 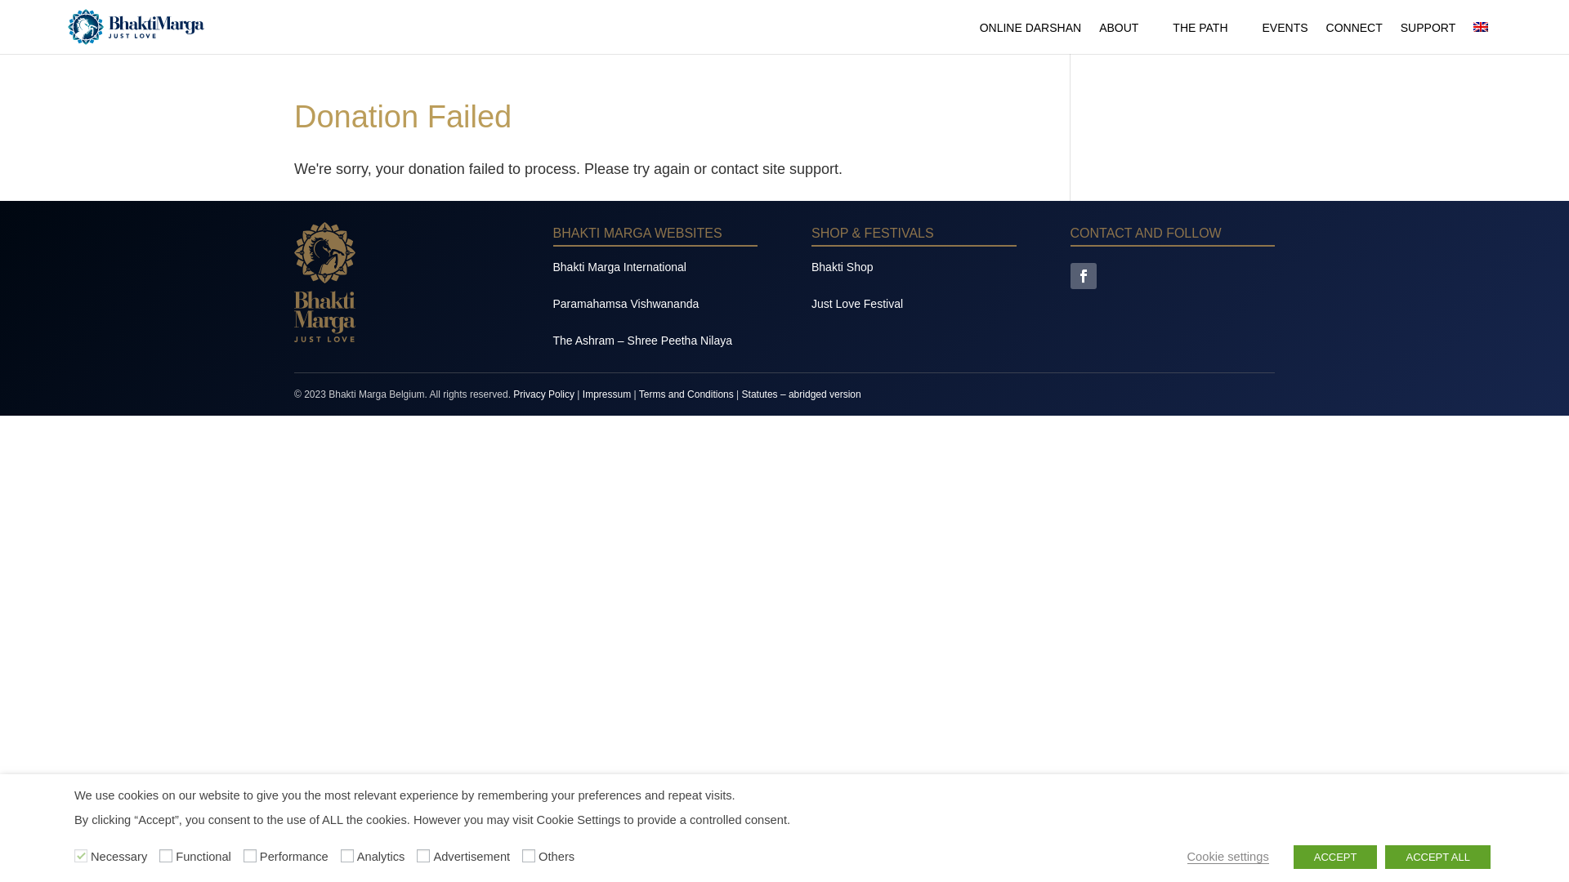 What do you see at coordinates (606, 394) in the screenshot?
I see `Impressum` at bounding box center [606, 394].